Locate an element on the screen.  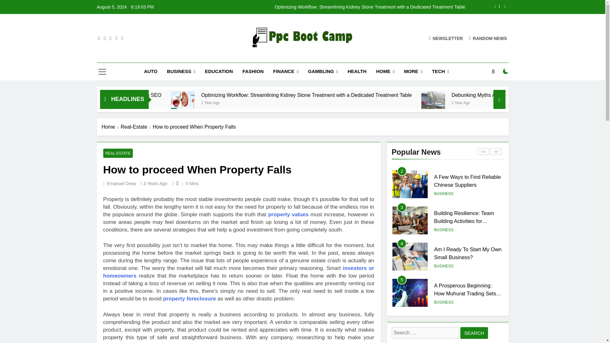
GAMBLING is located at coordinates (323, 71).